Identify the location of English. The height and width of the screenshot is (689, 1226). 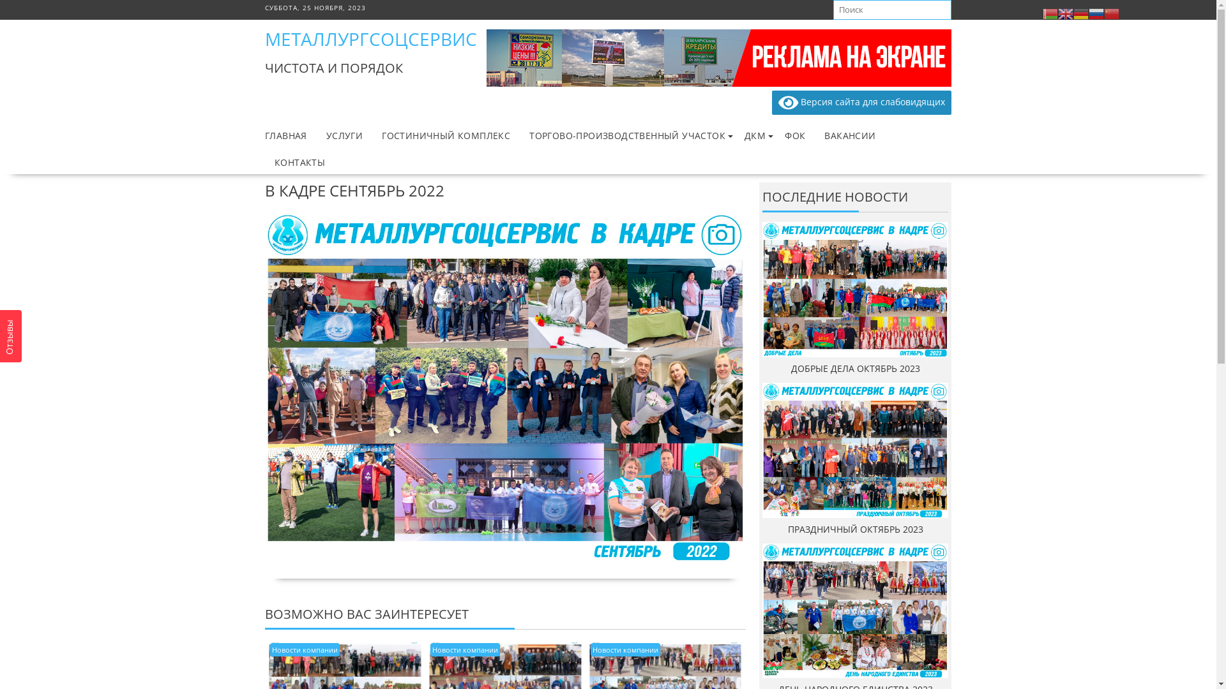
(1066, 13).